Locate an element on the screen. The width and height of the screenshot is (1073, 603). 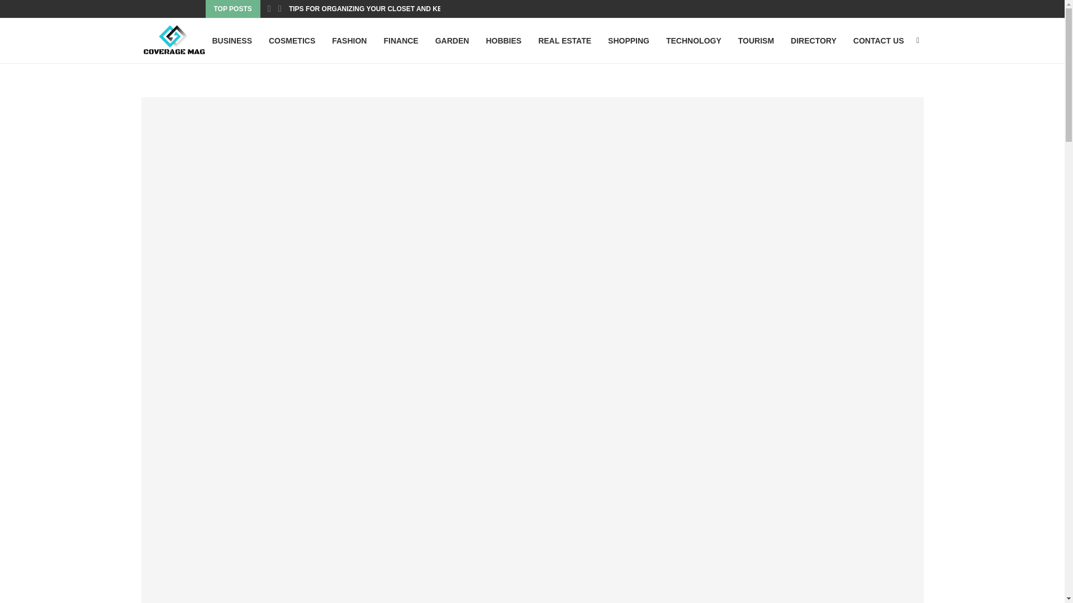
HOBBIES is located at coordinates (504, 41).